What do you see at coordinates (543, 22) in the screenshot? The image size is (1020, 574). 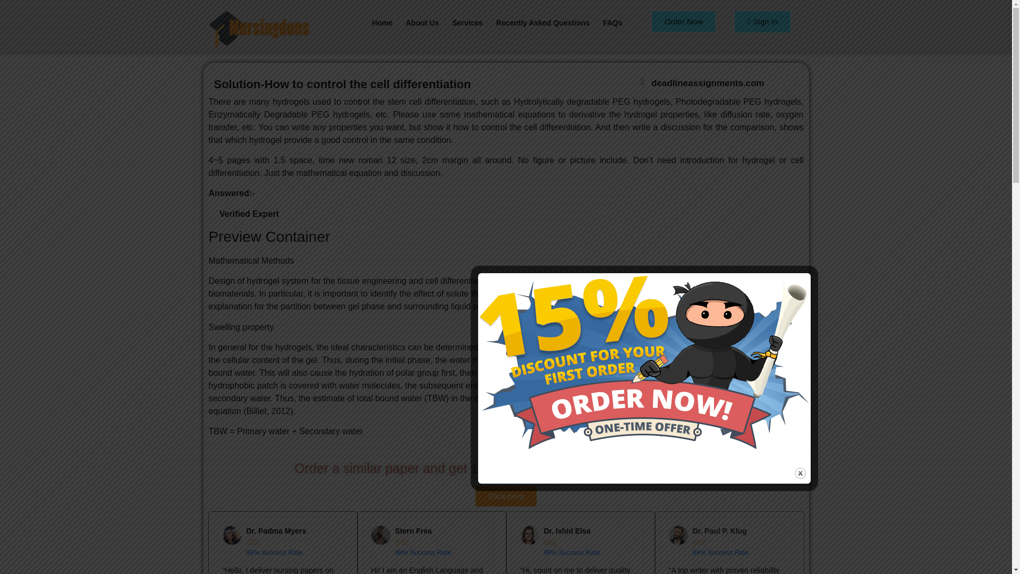 I see `Recently Asked Questions` at bounding box center [543, 22].